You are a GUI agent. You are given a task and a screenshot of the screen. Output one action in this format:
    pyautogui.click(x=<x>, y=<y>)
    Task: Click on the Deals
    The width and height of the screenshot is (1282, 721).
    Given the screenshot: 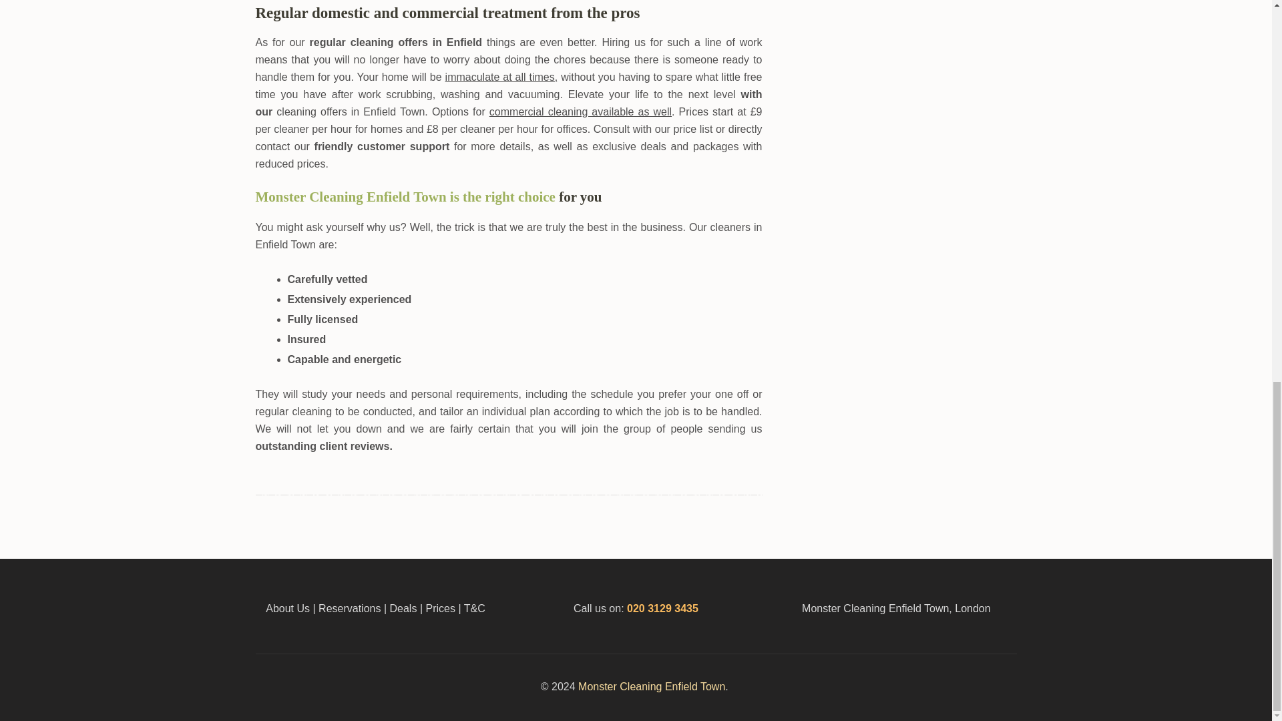 What is the action you would take?
    pyautogui.click(x=405, y=608)
    